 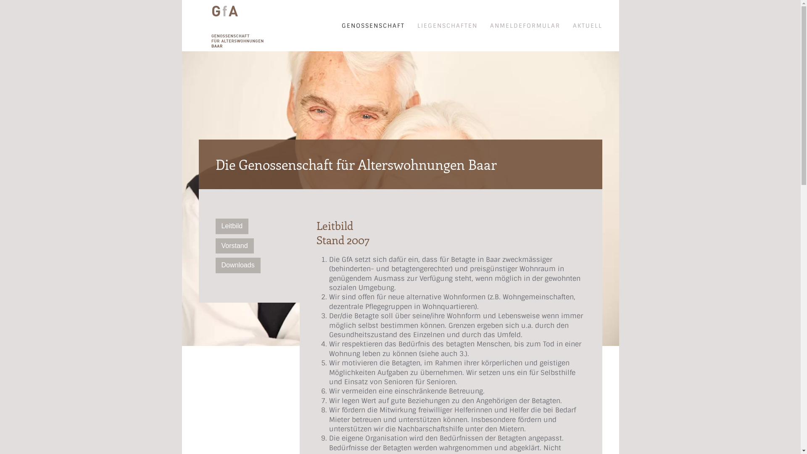 What do you see at coordinates (235, 246) in the screenshot?
I see `Vorstand` at bounding box center [235, 246].